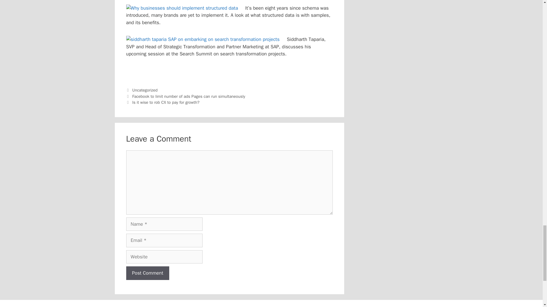 This screenshot has width=547, height=307. Describe the element at coordinates (145, 90) in the screenshot. I see `Uncategorized` at that location.